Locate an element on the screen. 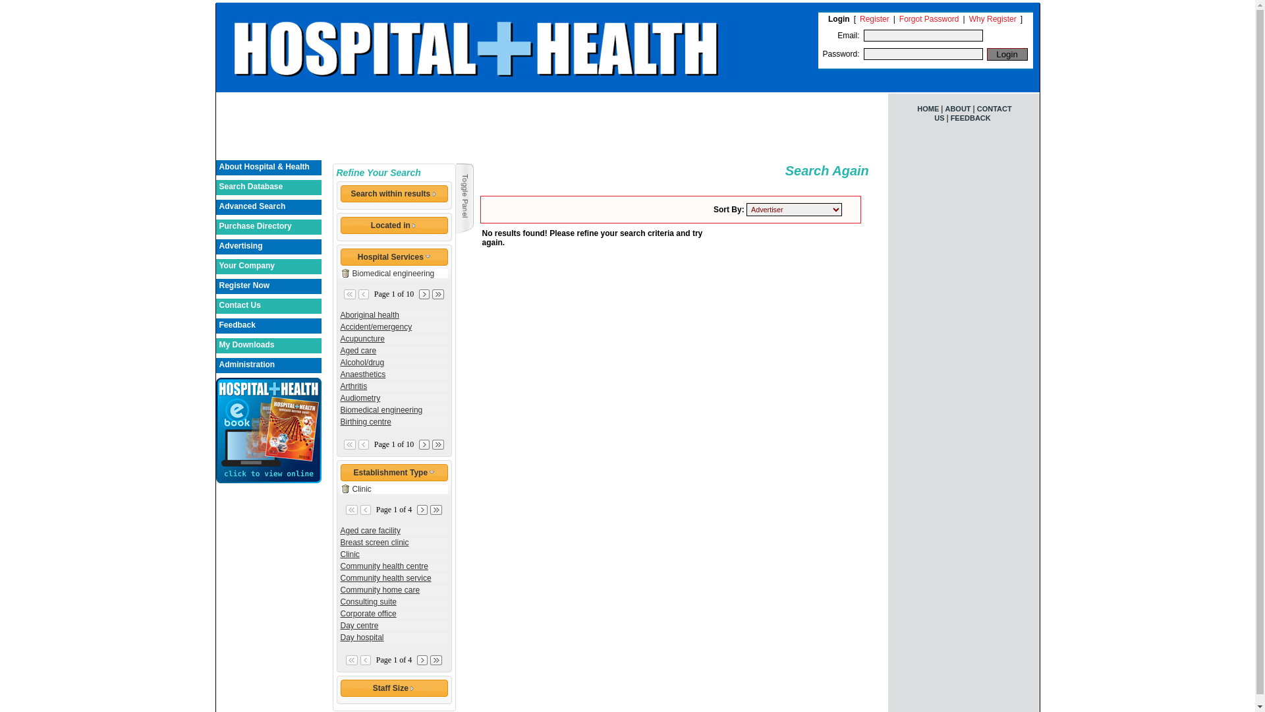 This screenshot has height=712, width=1265. HOME is located at coordinates (928, 109).